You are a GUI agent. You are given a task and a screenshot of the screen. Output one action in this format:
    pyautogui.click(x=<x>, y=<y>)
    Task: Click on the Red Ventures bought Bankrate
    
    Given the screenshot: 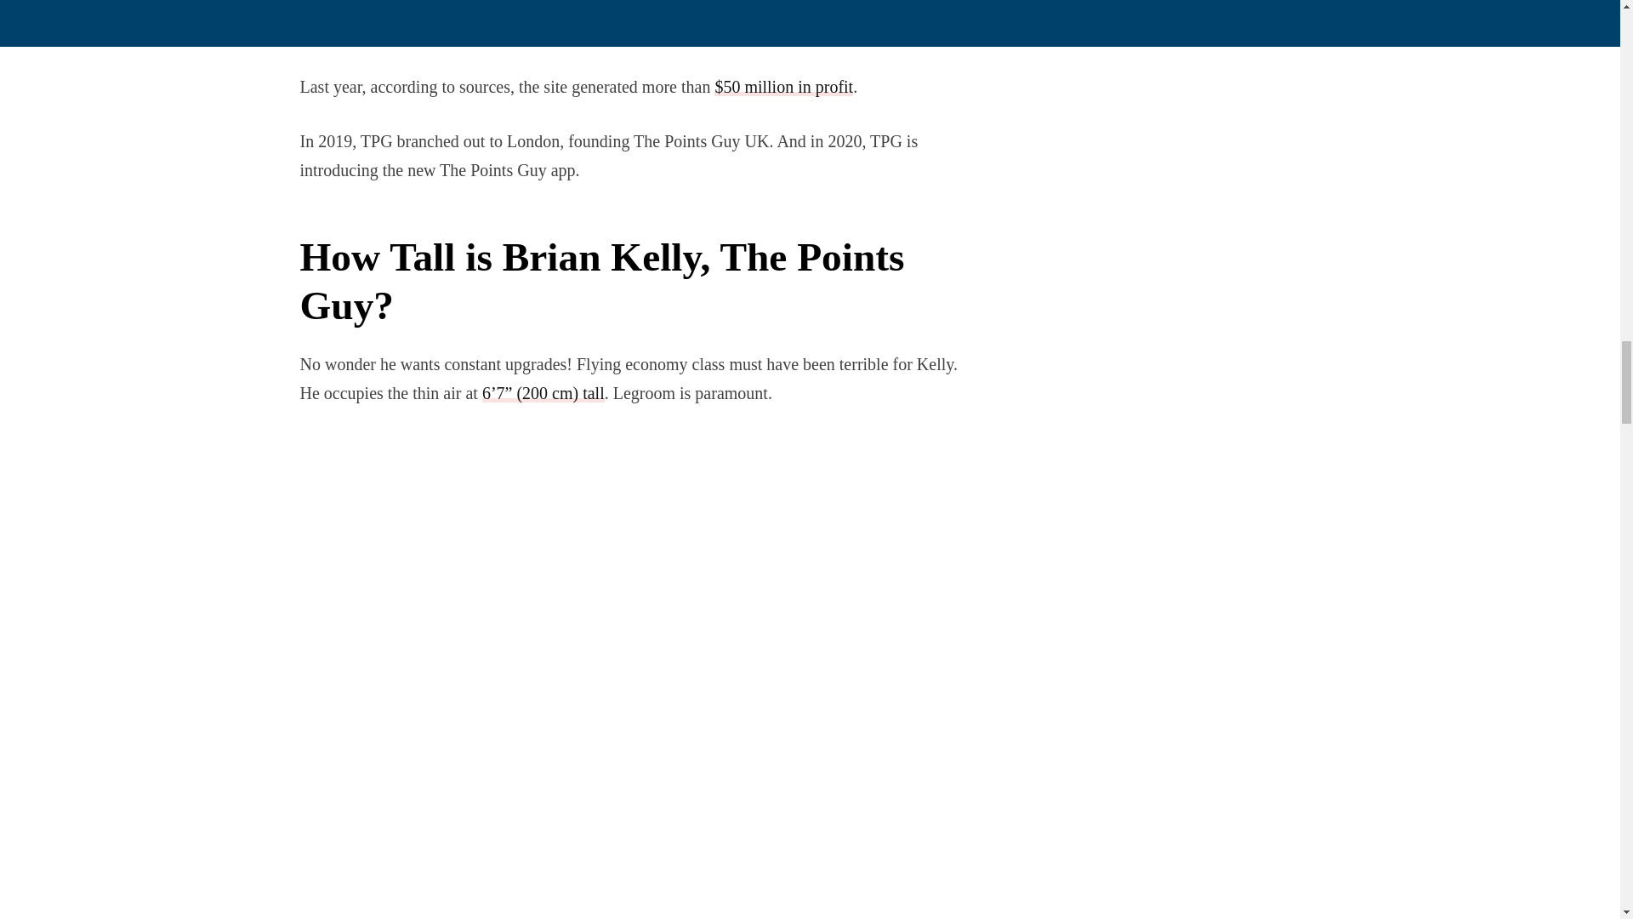 What is the action you would take?
    pyautogui.click(x=808, y=32)
    